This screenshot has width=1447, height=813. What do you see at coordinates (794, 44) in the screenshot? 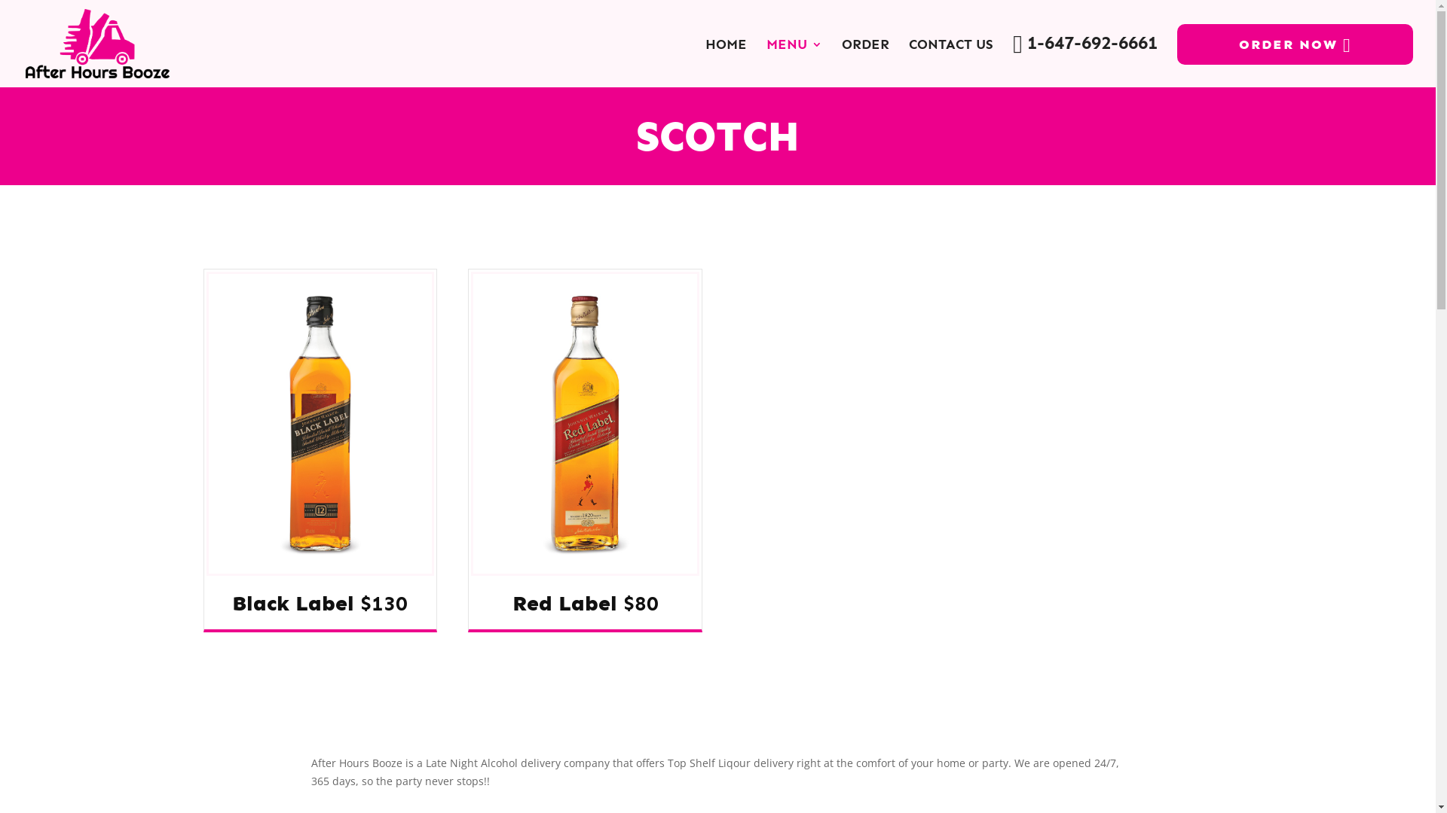
I see `MENU` at bounding box center [794, 44].